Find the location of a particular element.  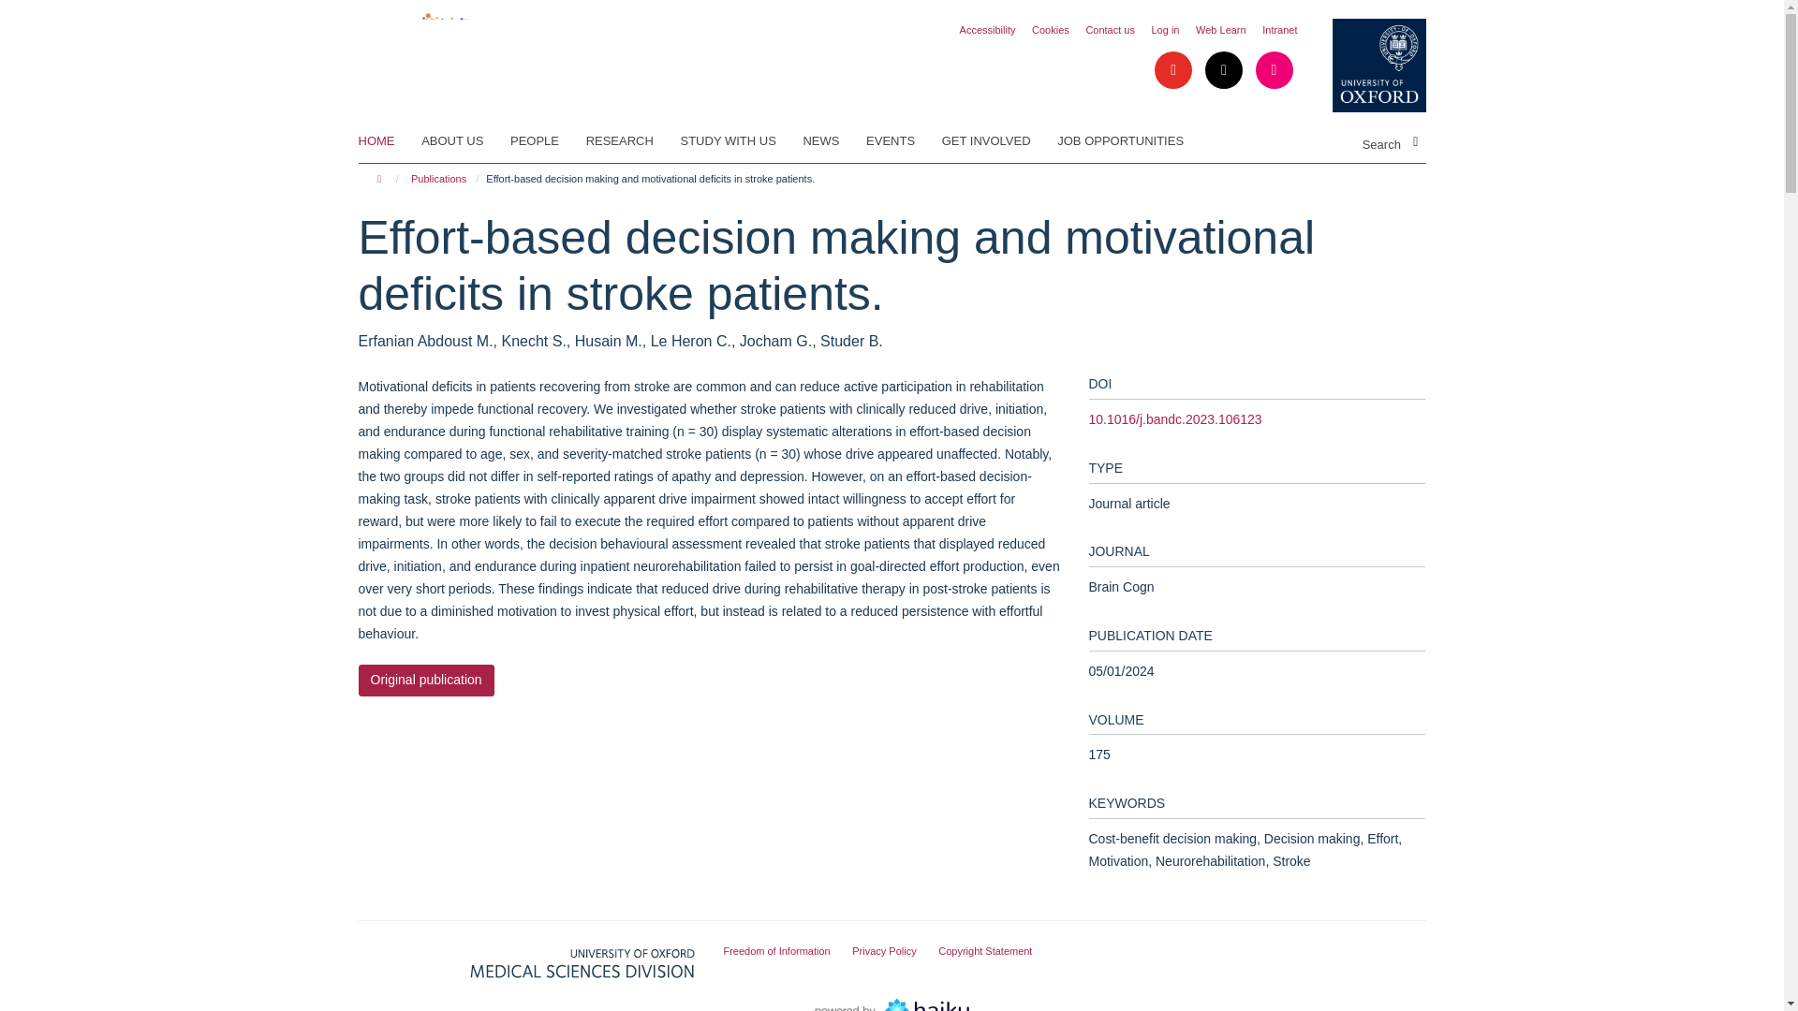

Follow us on Instagram is located at coordinates (1274, 71).